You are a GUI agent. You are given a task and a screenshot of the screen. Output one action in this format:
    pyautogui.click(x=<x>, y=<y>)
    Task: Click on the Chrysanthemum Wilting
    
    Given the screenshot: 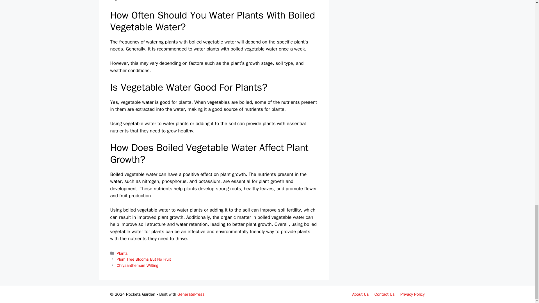 What is the action you would take?
    pyautogui.click(x=138, y=265)
    